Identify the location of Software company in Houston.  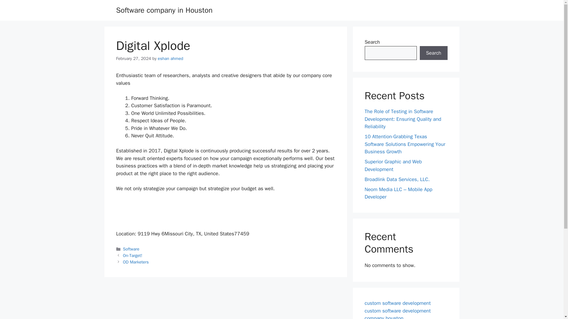
(164, 10).